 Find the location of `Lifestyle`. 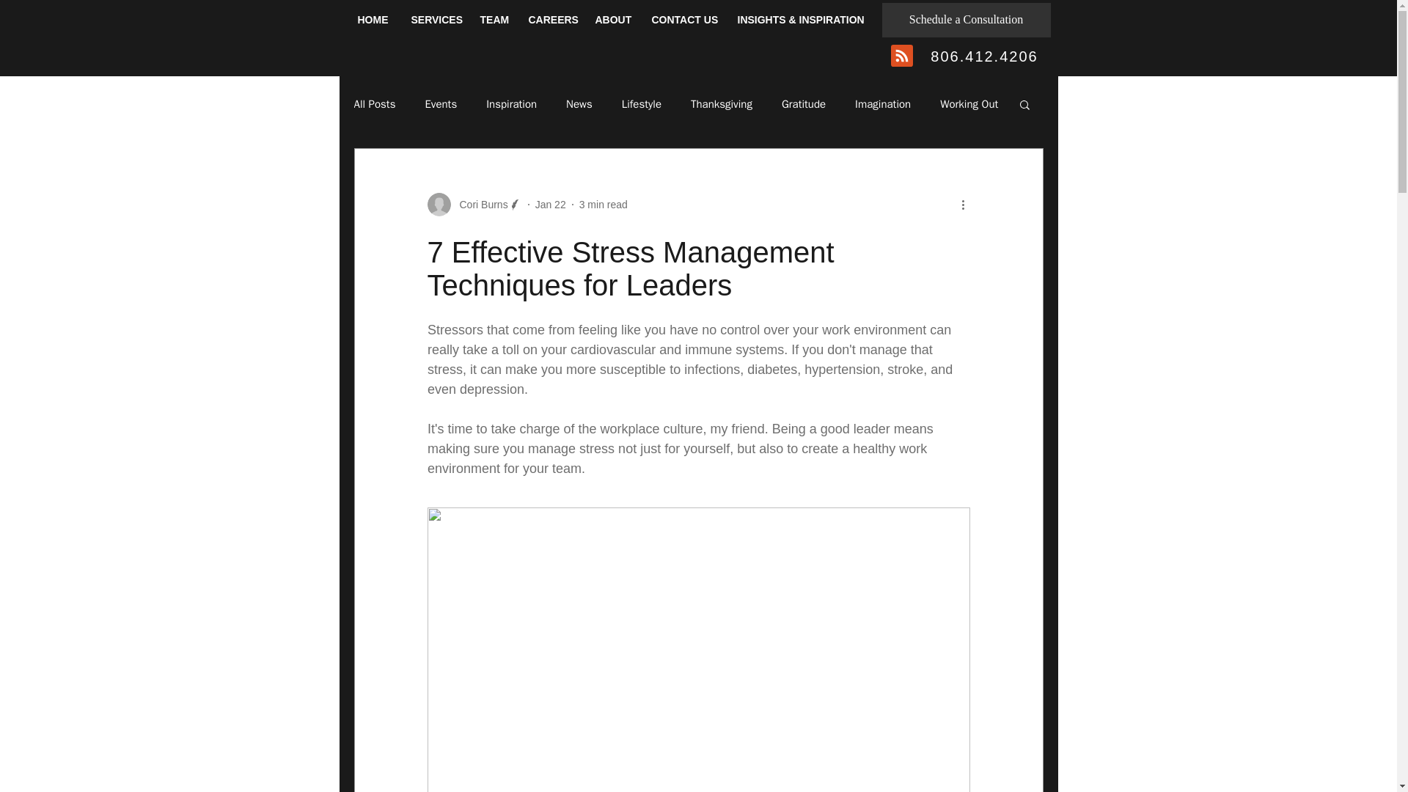

Lifestyle is located at coordinates (642, 103).